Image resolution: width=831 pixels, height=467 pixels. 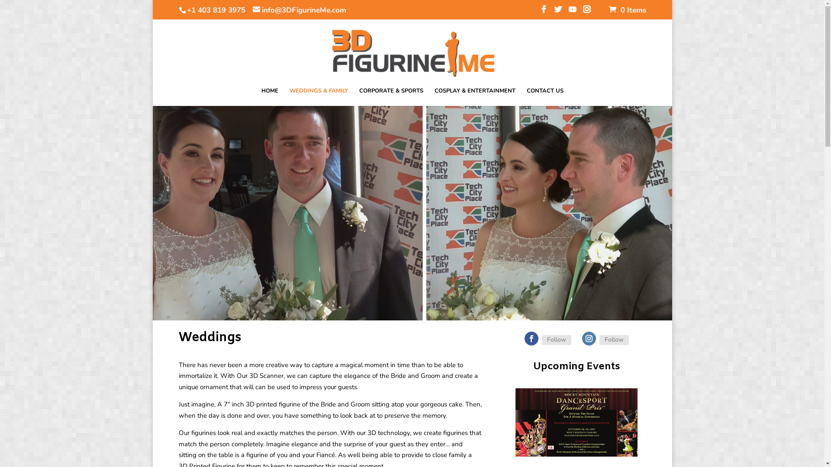 What do you see at coordinates (627, 10) in the screenshot?
I see `0 Items` at bounding box center [627, 10].